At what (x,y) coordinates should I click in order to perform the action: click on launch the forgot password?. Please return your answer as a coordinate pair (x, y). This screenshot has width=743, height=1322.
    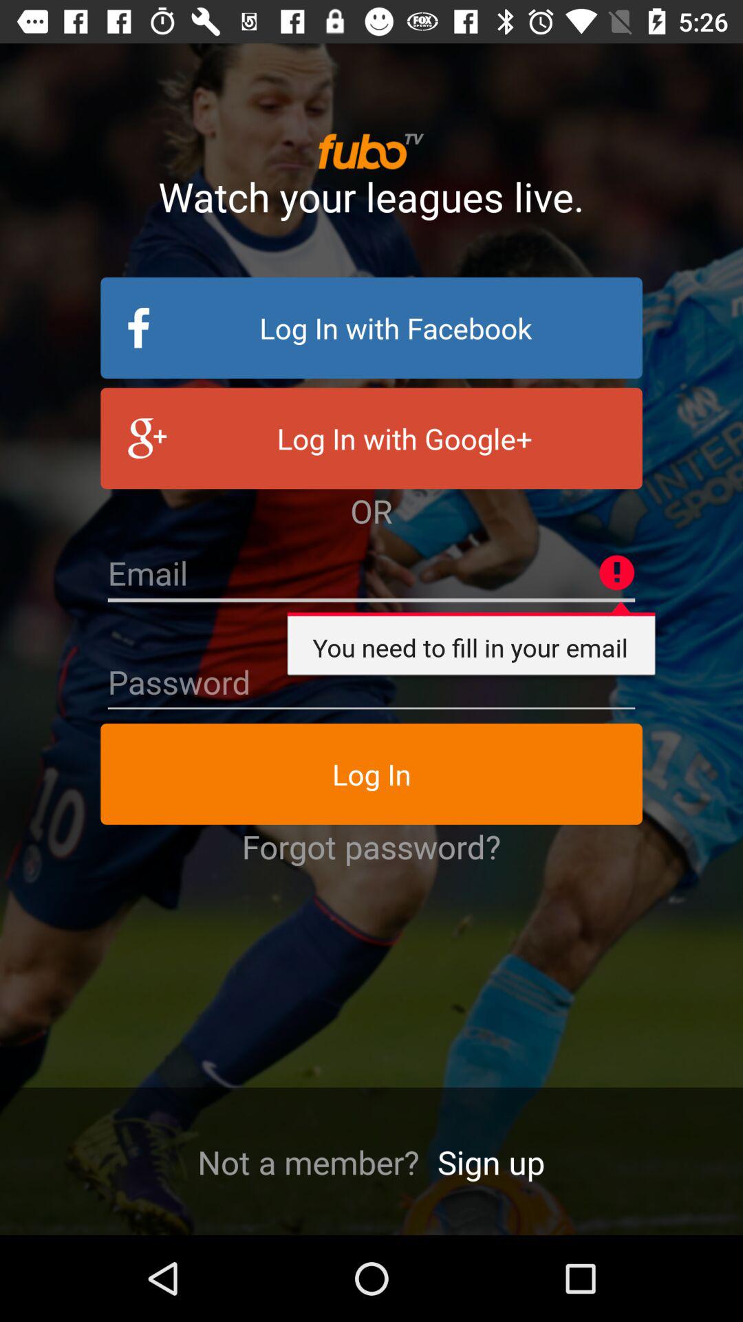
    Looking at the image, I should click on (371, 846).